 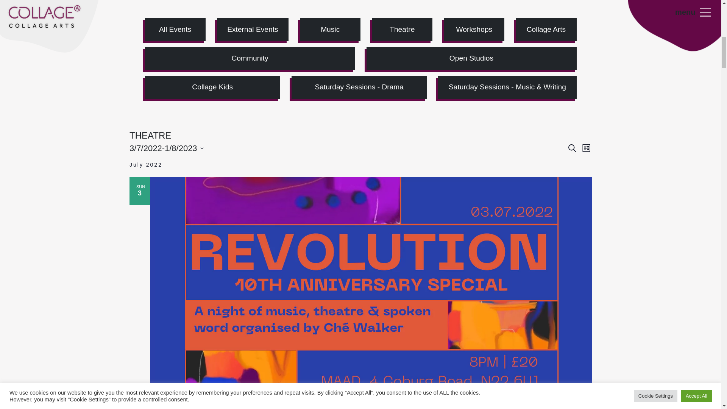 What do you see at coordinates (212, 87) in the screenshot?
I see `Collage Kids` at bounding box center [212, 87].